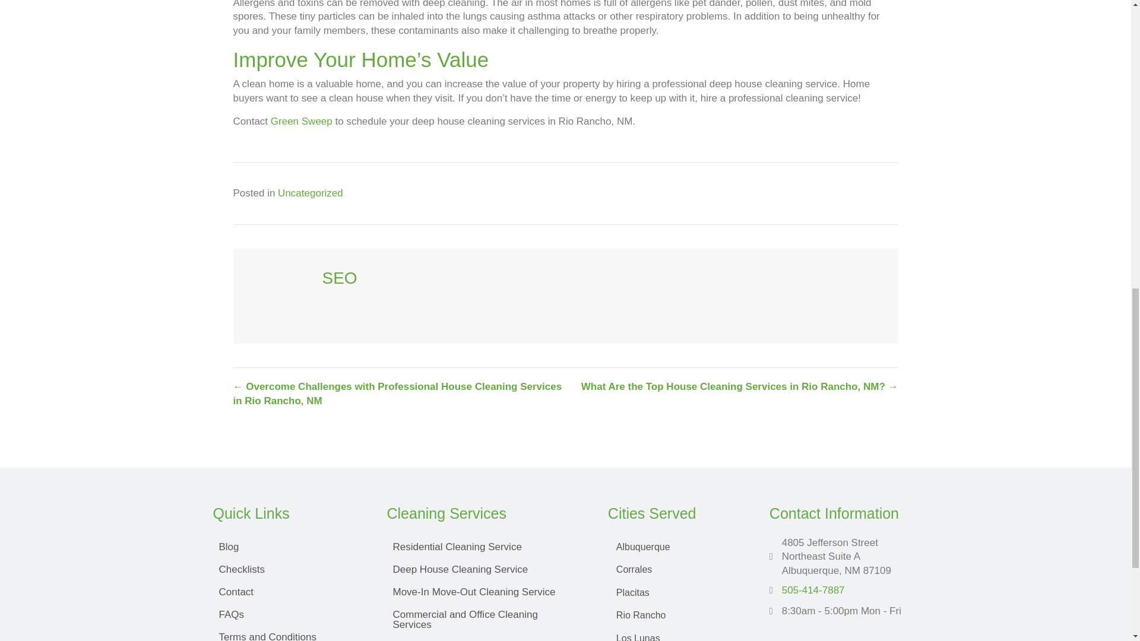  What do you see at coordinates (310, 193) in the screenshot?
I see `Uncategorized` at bounding box center [310, 193].